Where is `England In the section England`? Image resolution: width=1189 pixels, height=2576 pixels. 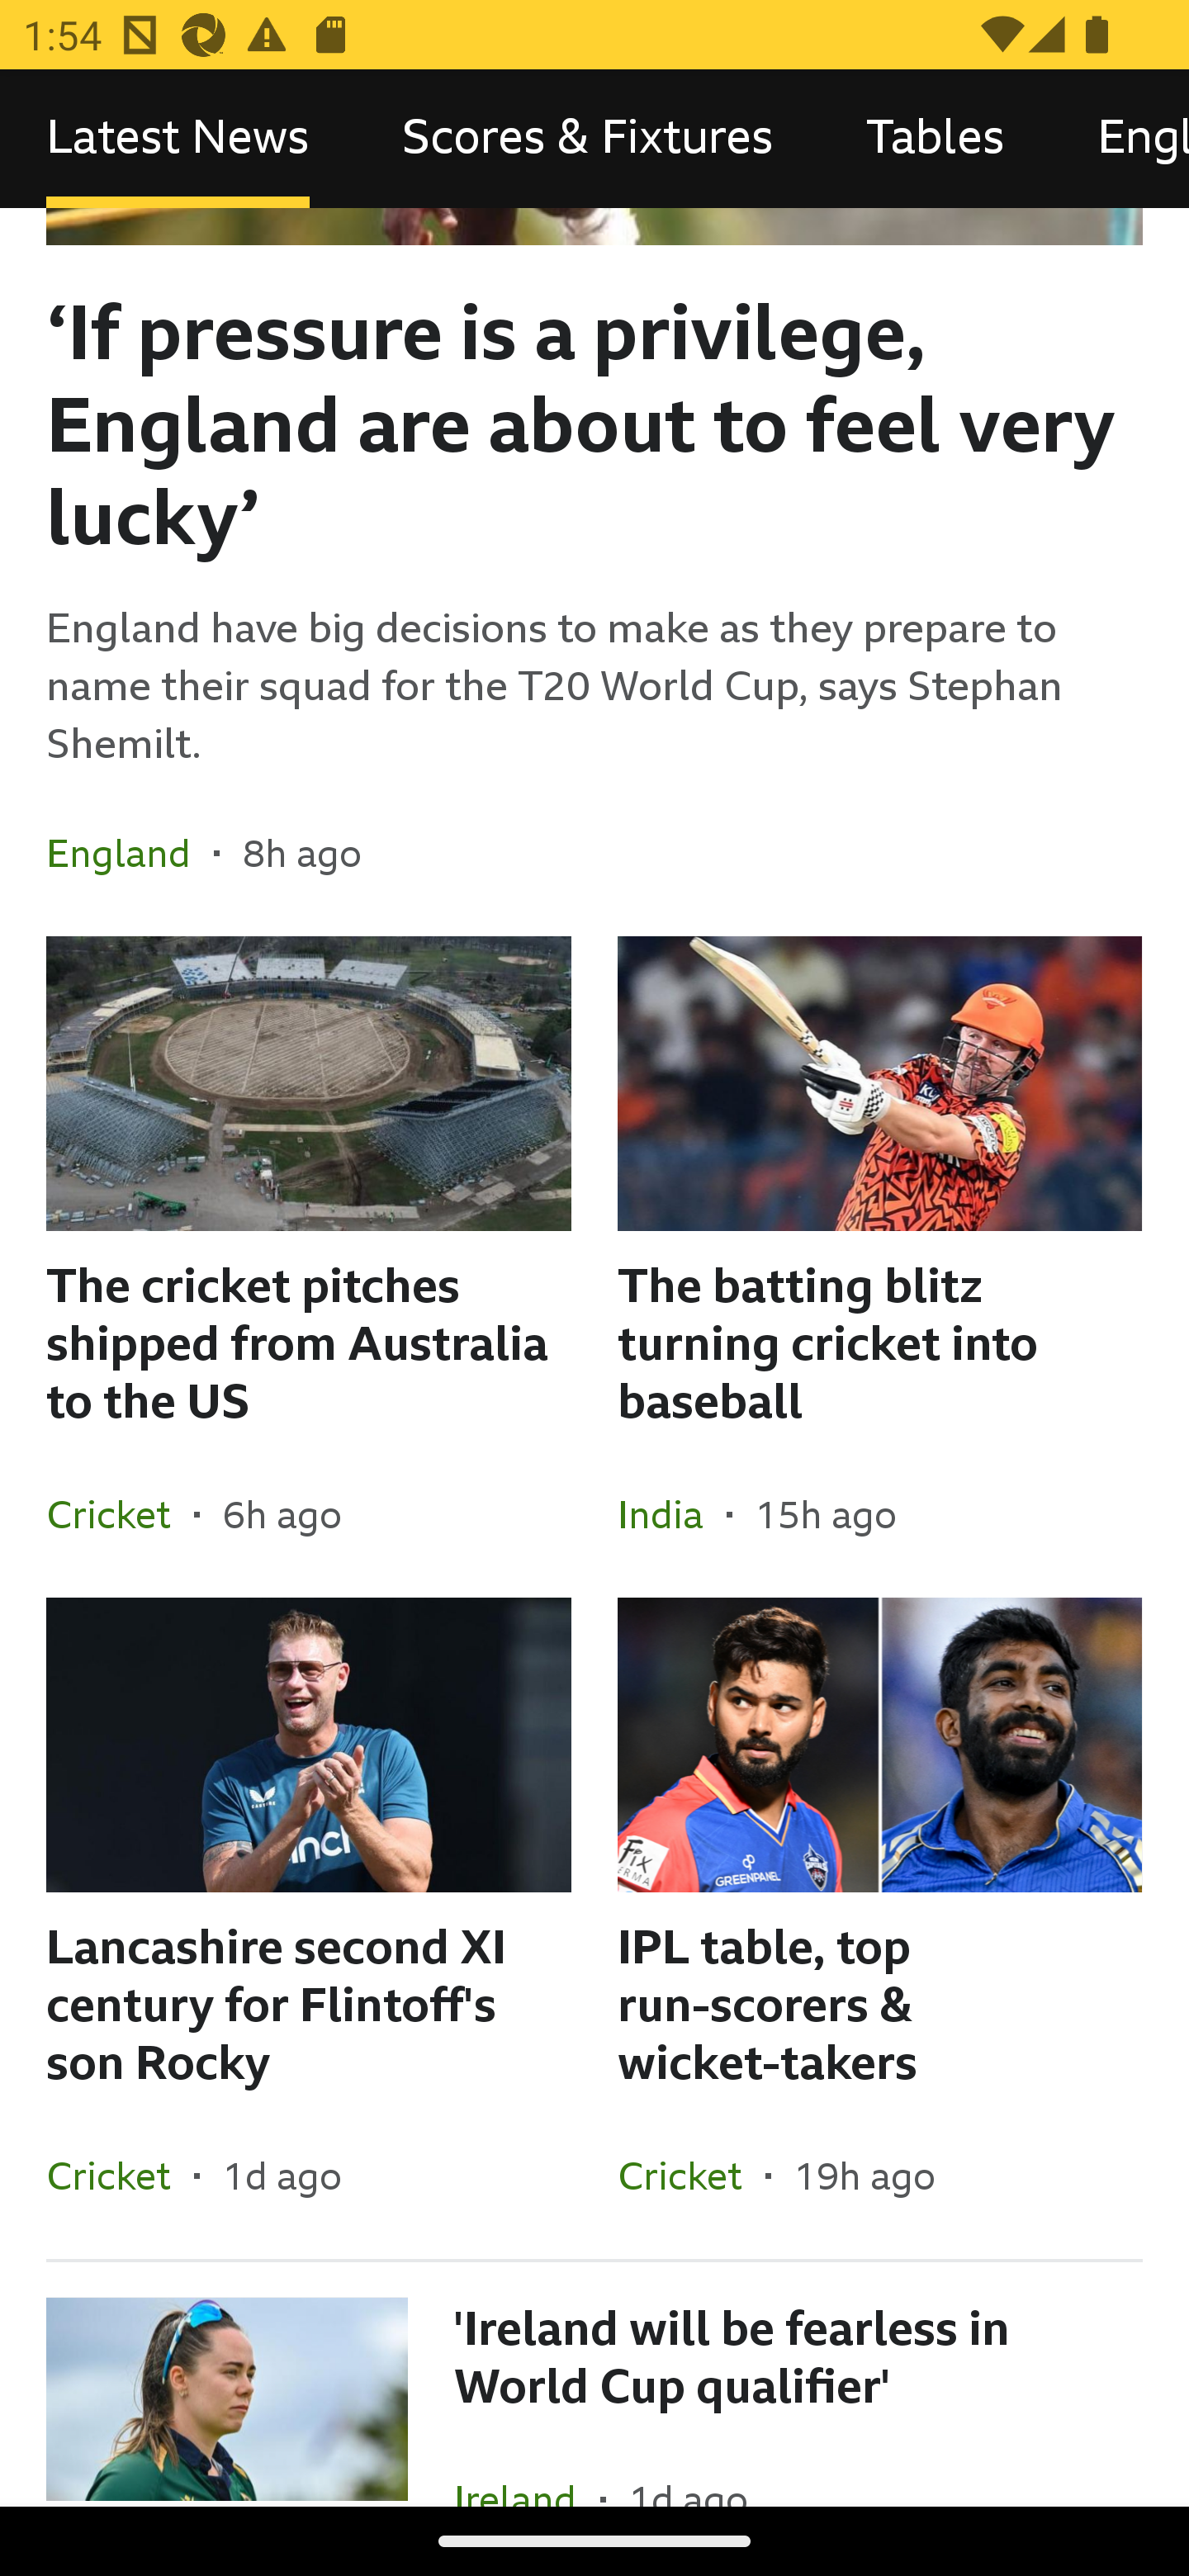 England In the section England is located at coordinates (130, 852).